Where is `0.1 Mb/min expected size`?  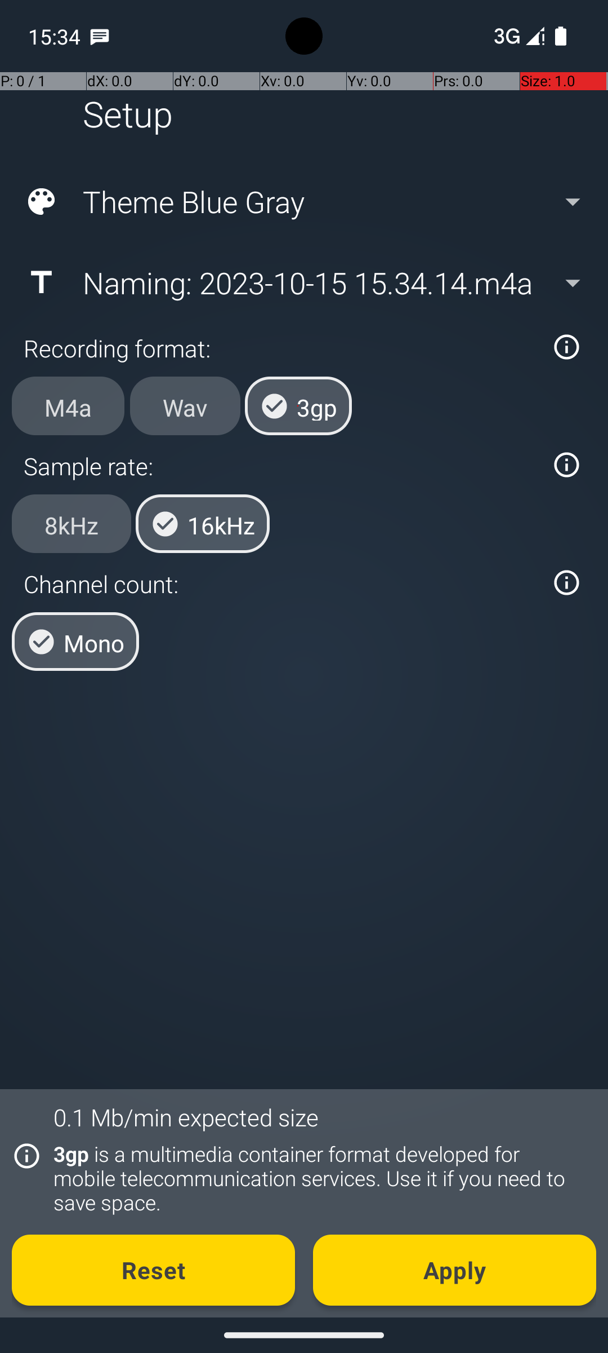 0.1 Mb/min expected size is located at coordinates (186, 1117).